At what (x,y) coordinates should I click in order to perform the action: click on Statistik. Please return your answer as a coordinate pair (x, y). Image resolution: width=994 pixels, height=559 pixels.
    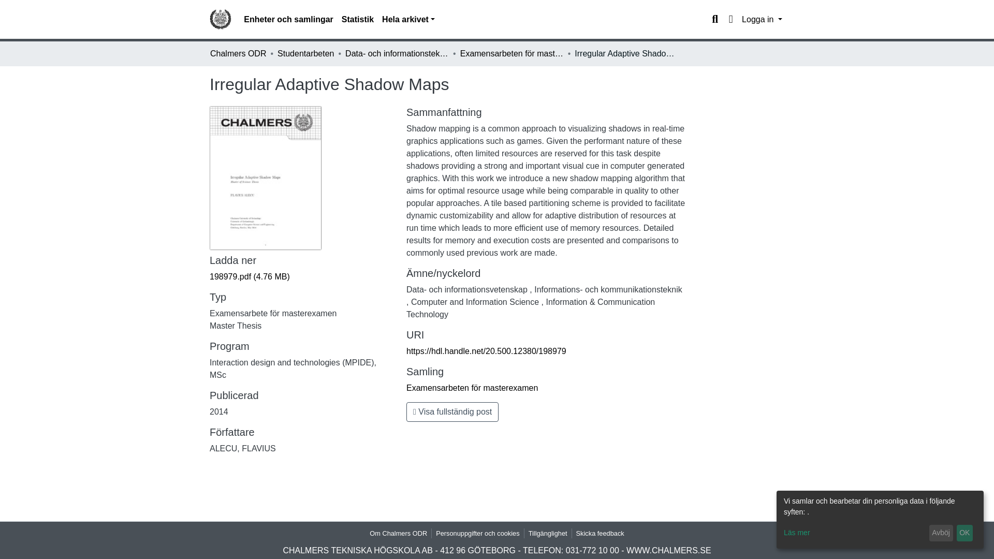
    Looking at the image, I should click on (357, 20).